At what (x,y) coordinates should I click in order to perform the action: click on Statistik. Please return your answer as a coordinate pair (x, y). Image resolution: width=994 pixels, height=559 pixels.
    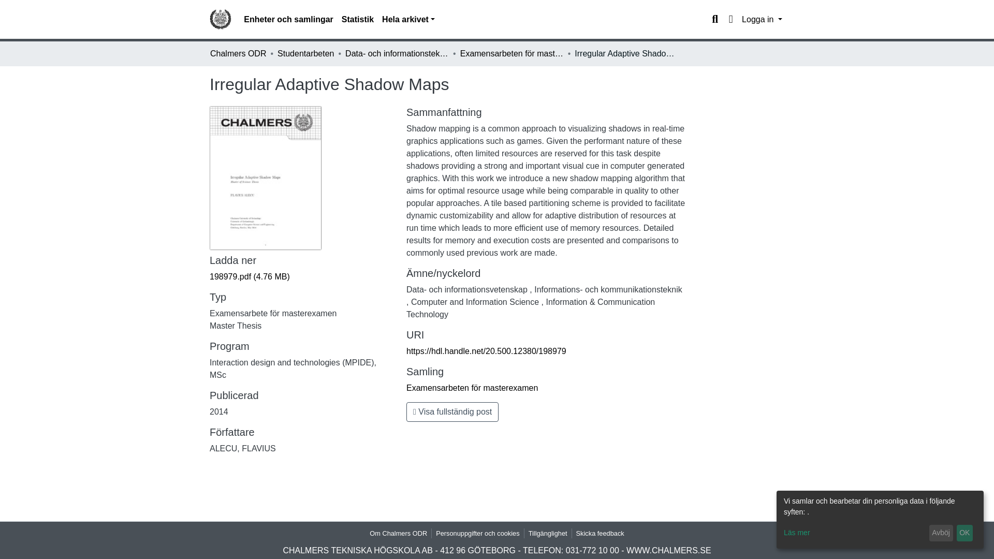
    Looking at the image, I should click on (357, 20).